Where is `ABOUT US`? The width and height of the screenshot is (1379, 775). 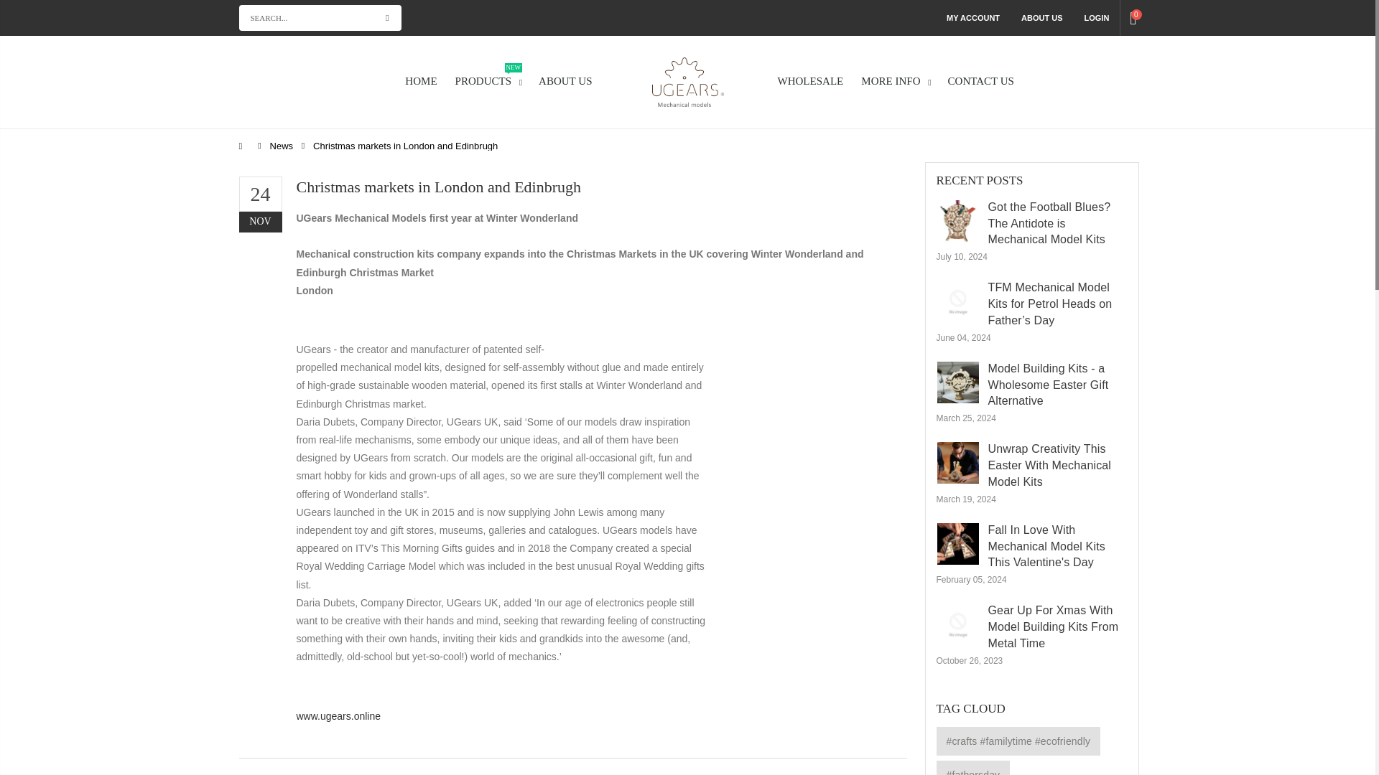
ABOUT US is located at coordinates (570, 82).